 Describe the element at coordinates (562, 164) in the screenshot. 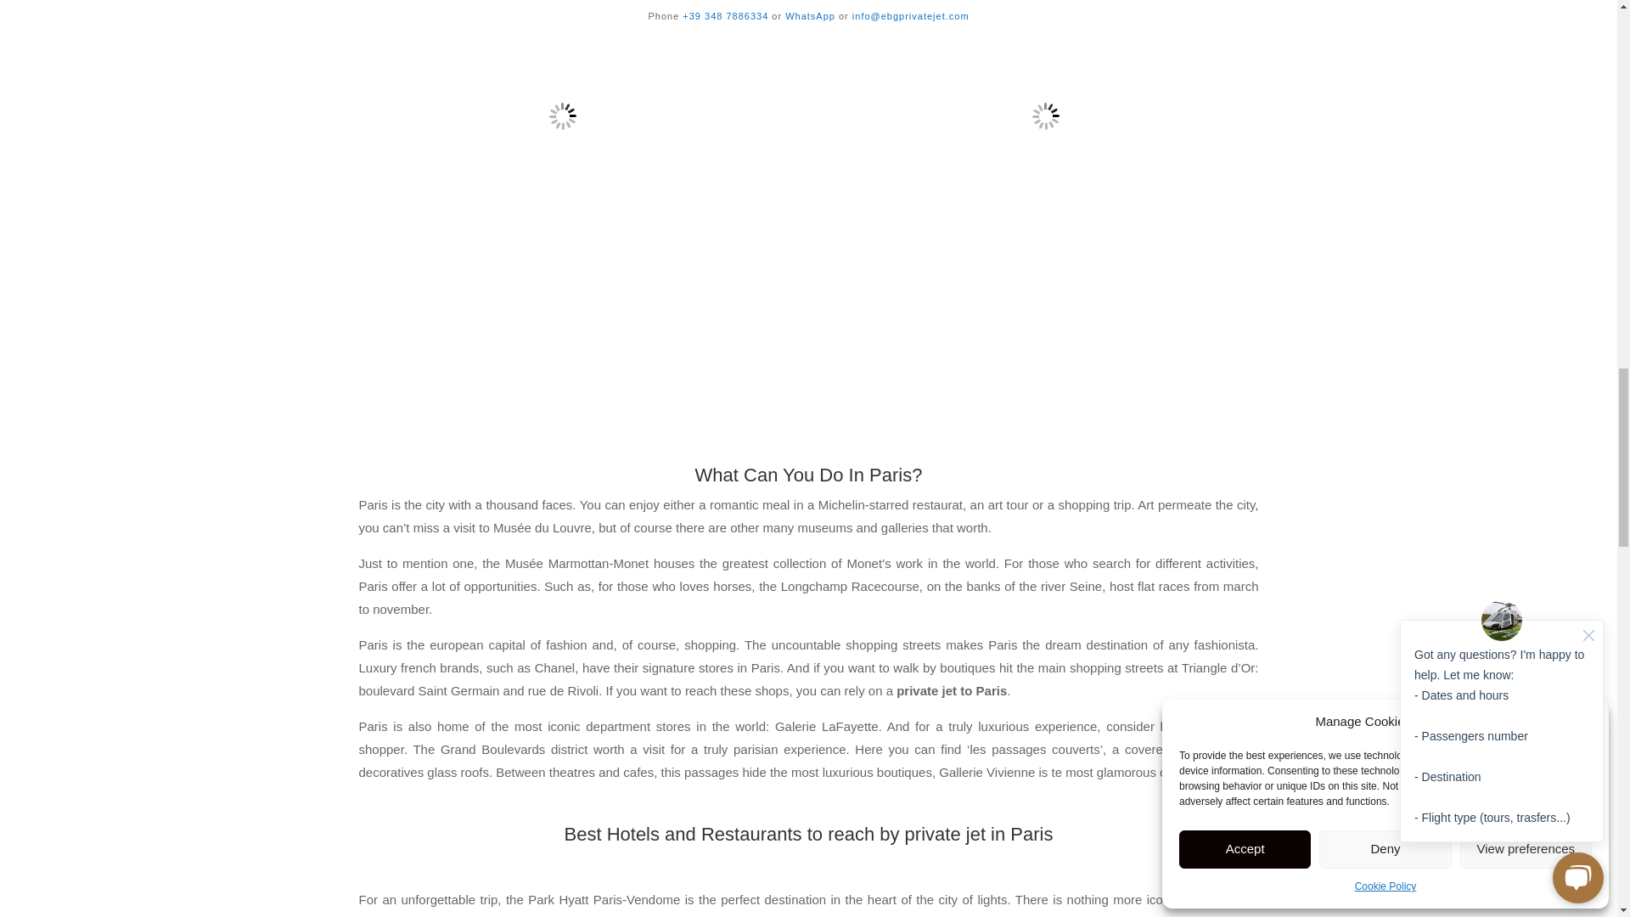

I see `private-jet-to-paris` at that location.